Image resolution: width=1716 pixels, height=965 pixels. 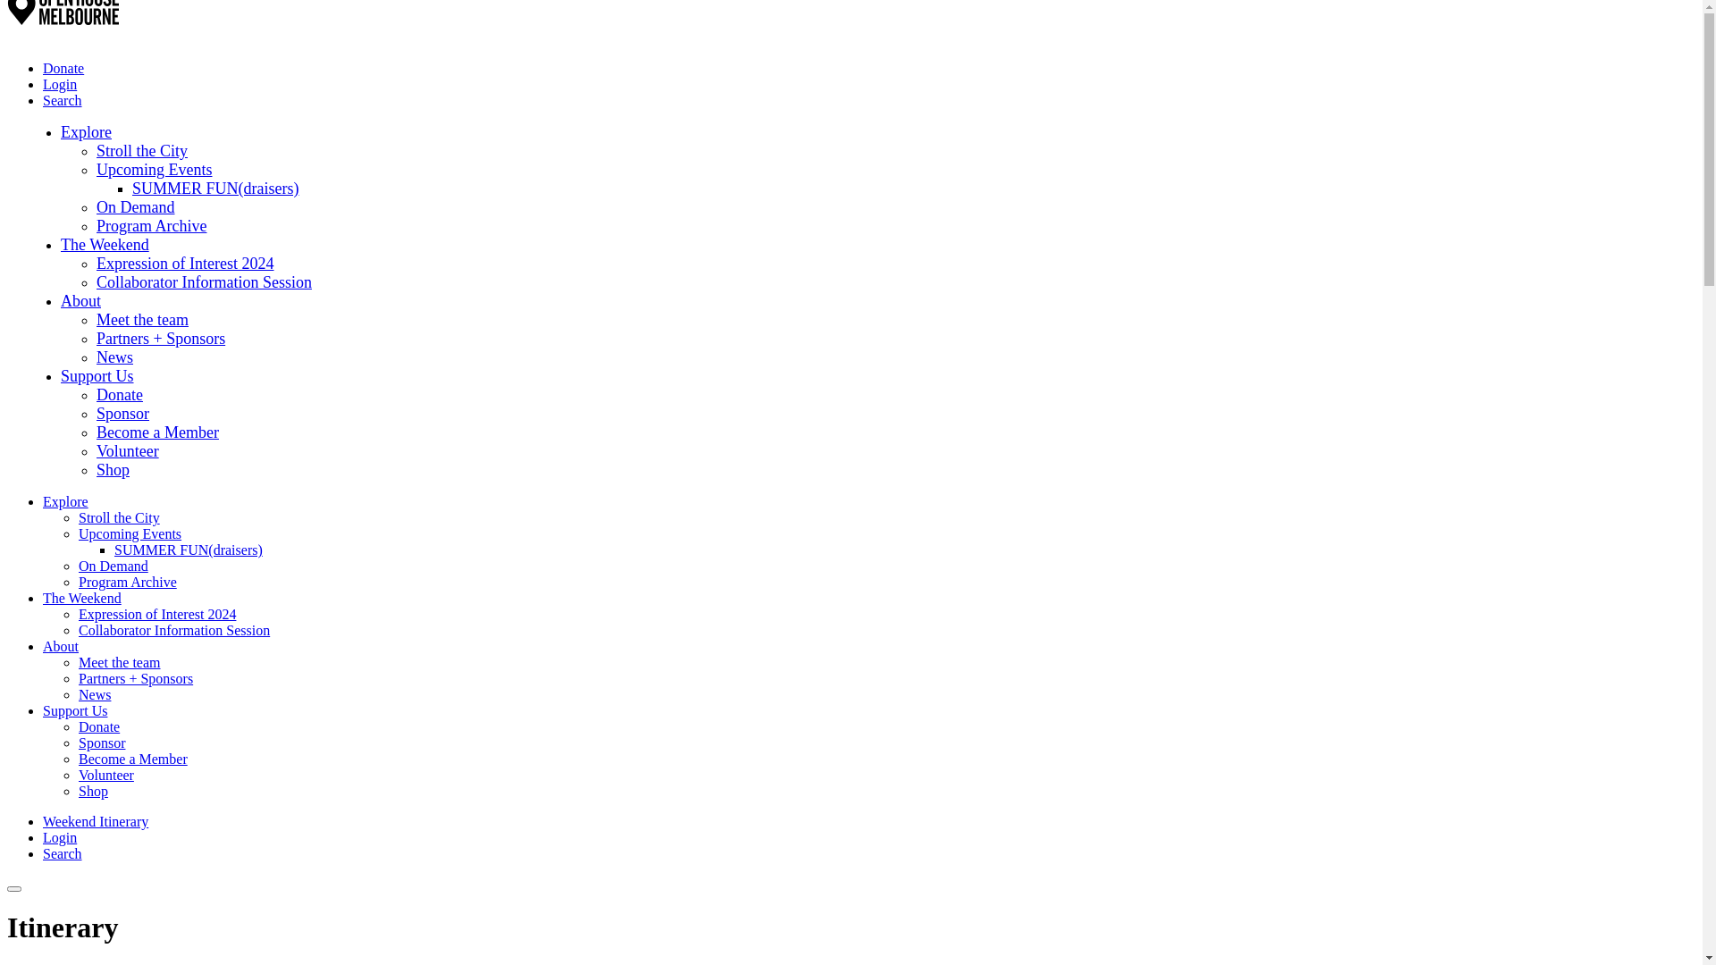 I want to click on Explore, so click(x=86, y=132).